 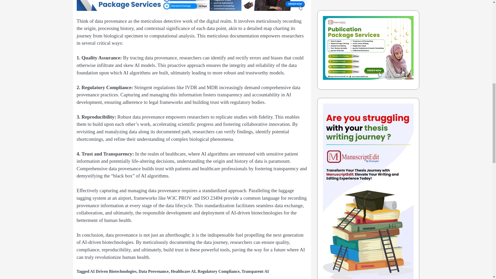 What do you see at coordinates (183, 271) in the screenshot?
I see `Healthcare AI` at bounding box center [183, 271].